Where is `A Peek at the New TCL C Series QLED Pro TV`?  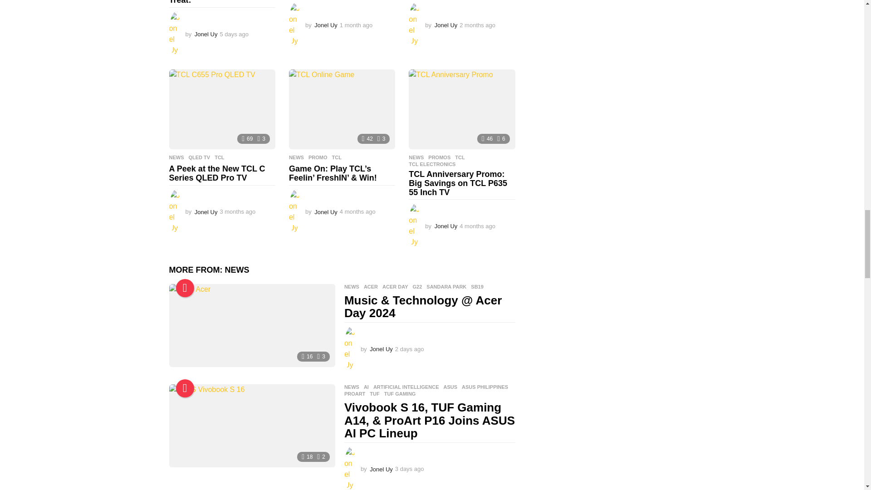
A Peek at the New TCL C Series QLED Pro TV is located at coordinates (222, 109).